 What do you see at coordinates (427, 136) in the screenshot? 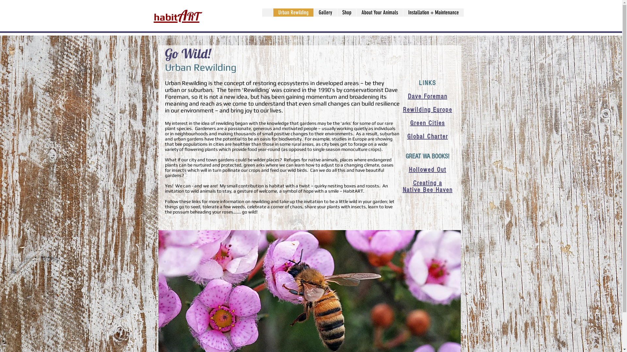
I see `Global Charter` at bounding box center [427, 136].